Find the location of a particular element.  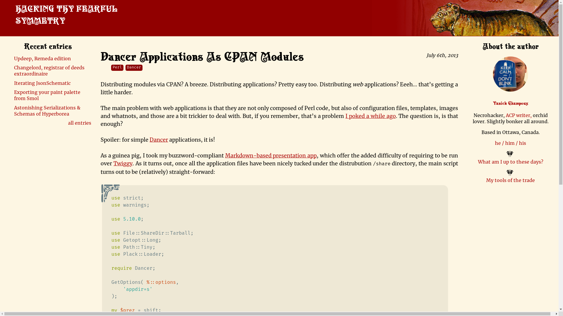

Hacking Thy Fearful Symmetry is located at coordinates (66, 14).